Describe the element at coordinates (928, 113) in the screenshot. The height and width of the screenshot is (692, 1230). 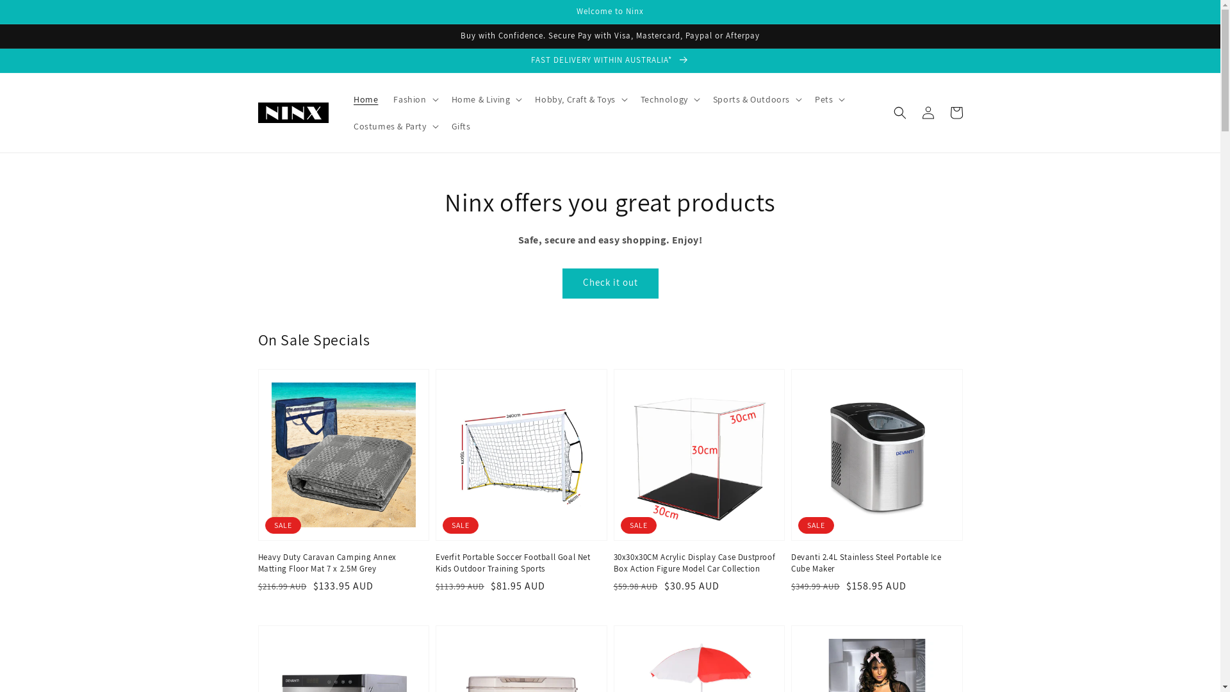
I see `Log in` at that location.